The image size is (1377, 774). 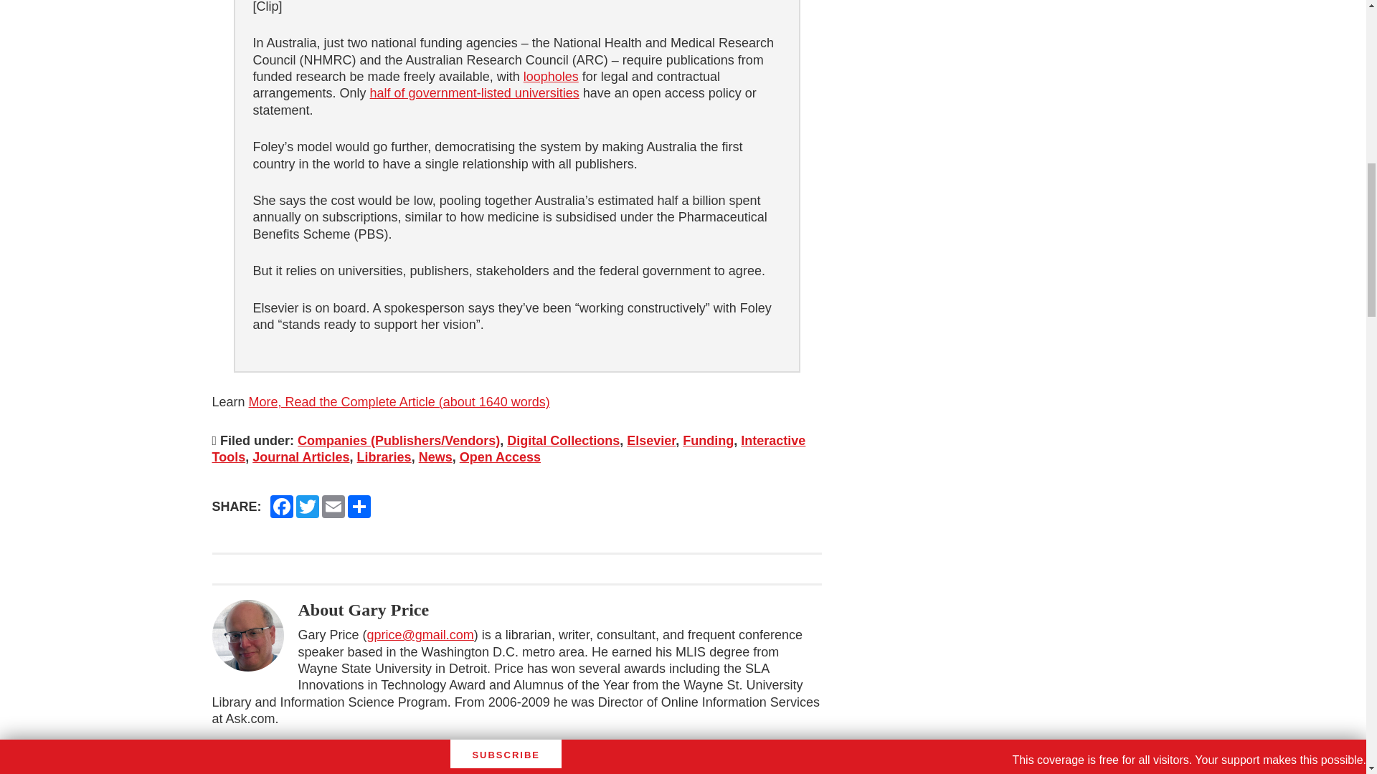 I want to click on 3rd party ad content, so click(x=1046, y=86).